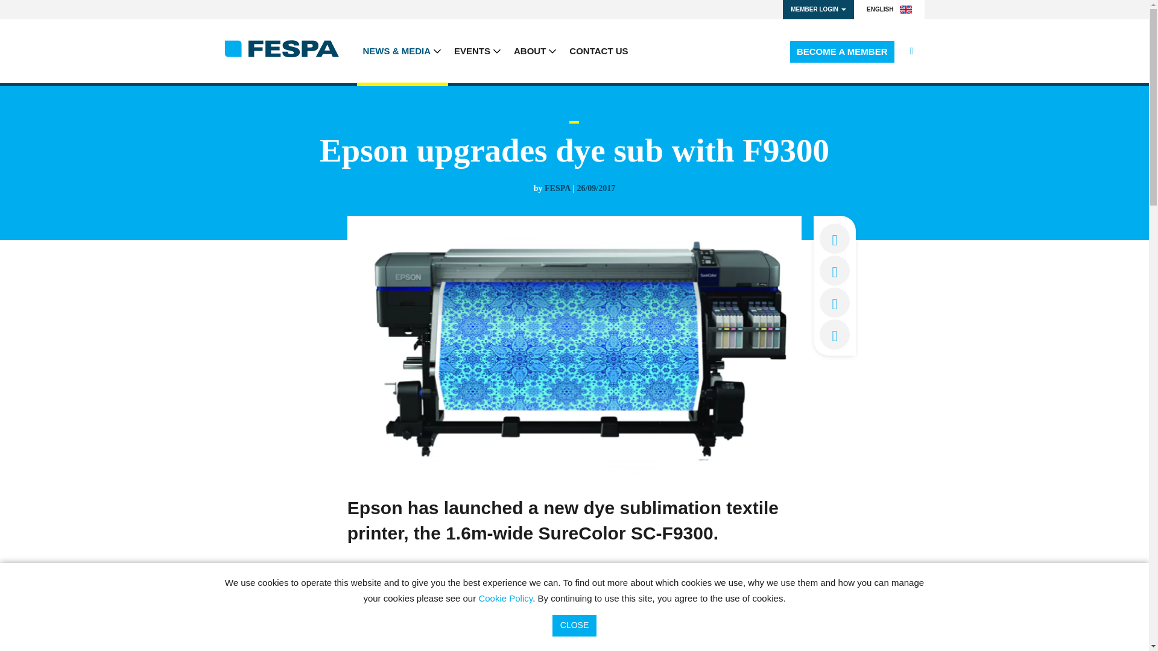 The image size is (1158, 651). I want to click on MEMBER LOGIN, so click(818, 10).